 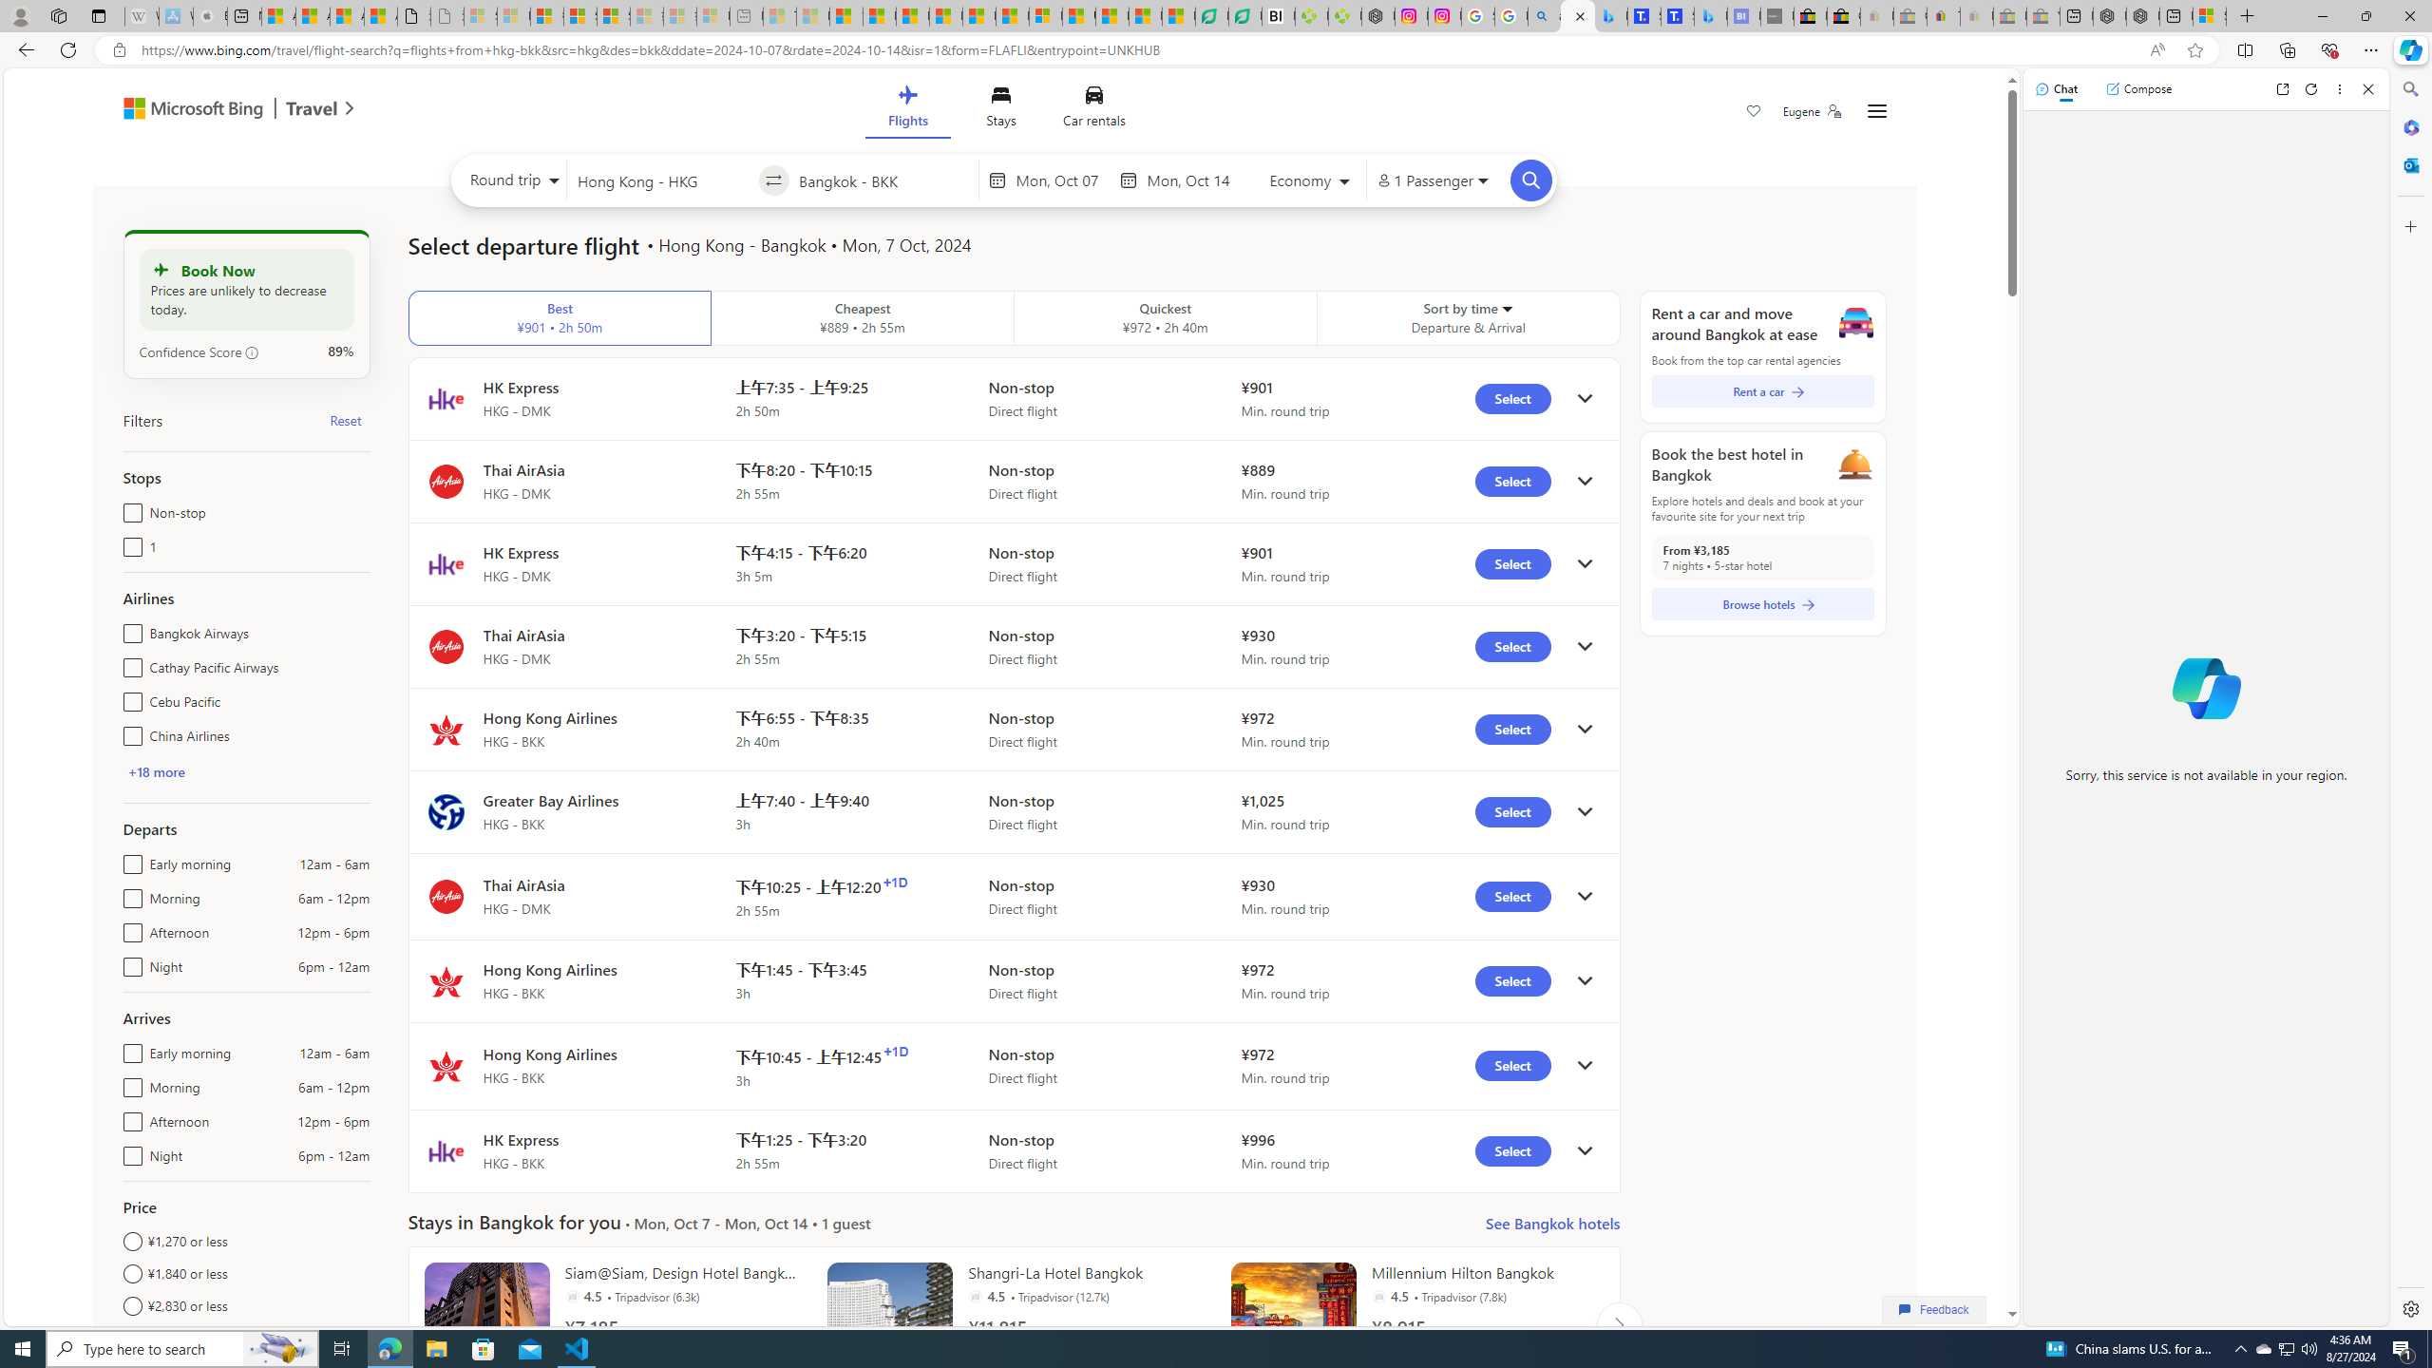 What do you see at coordinates (2057, 88) in the screenshot?
I see `Chat` at bounding box center [2057, 88].